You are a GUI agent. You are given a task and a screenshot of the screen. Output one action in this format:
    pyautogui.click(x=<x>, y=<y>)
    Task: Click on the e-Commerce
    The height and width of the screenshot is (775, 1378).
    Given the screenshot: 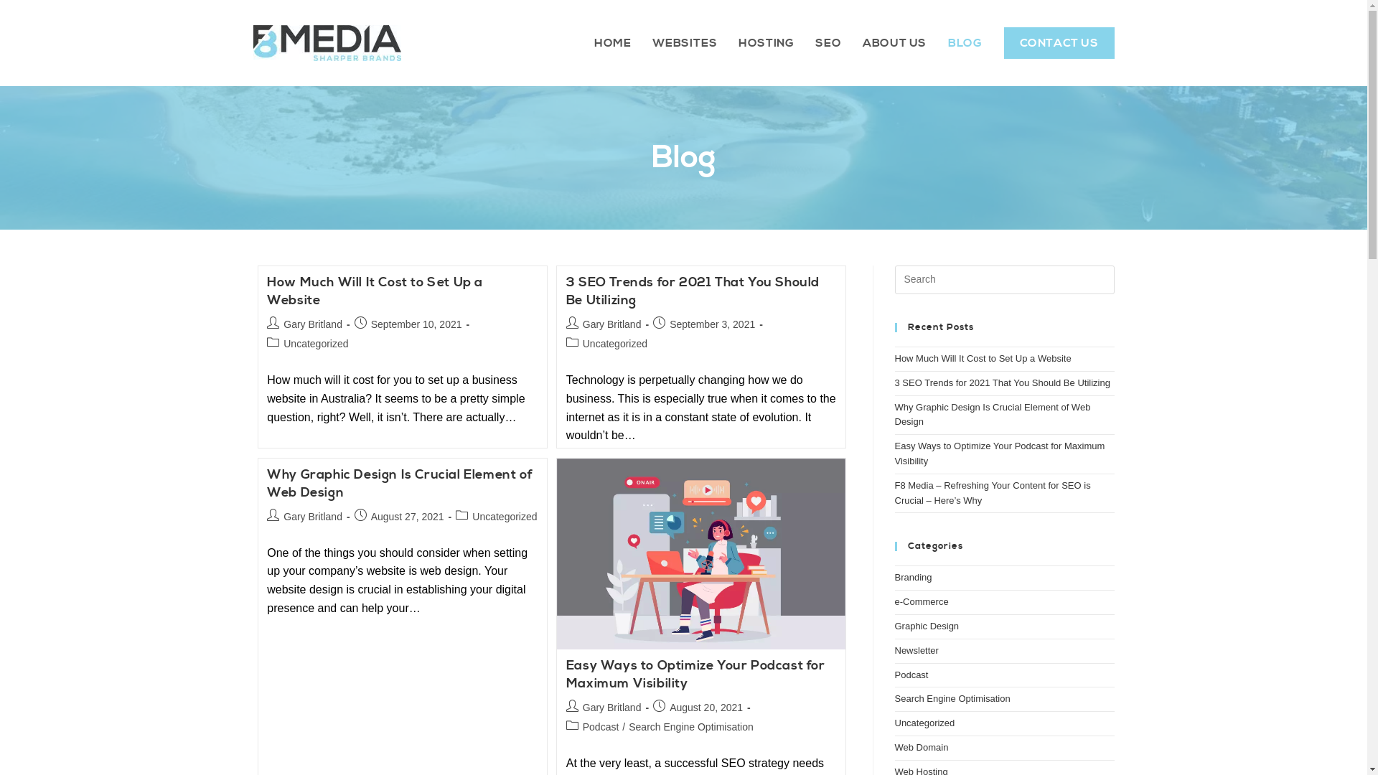 What is the action you would take?
    pyautogui.click(x=922, y=601)
    